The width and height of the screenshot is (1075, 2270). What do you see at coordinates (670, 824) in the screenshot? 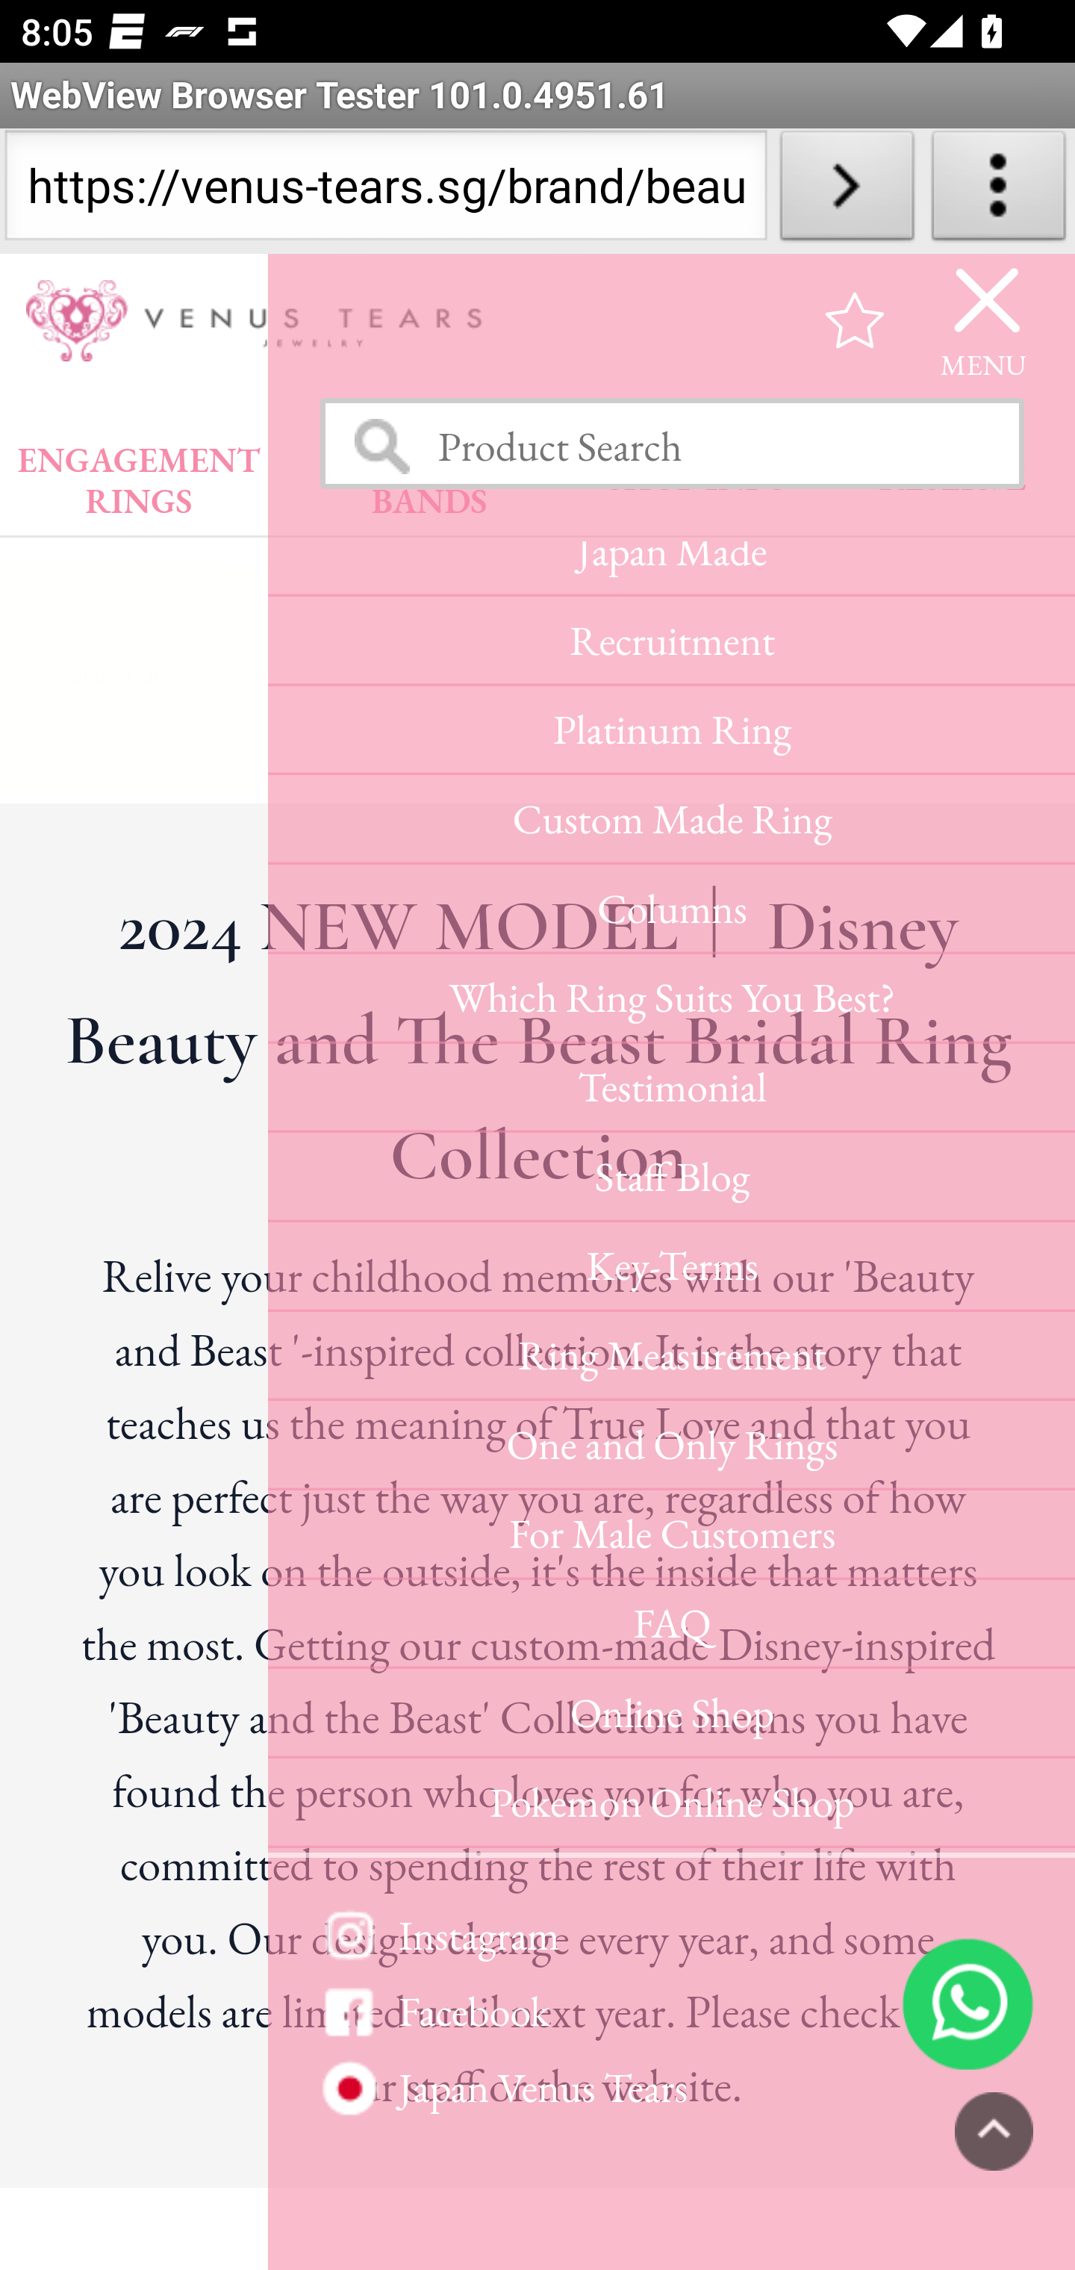
I see `Custom Made Ring` at bounding box center [670, 824].